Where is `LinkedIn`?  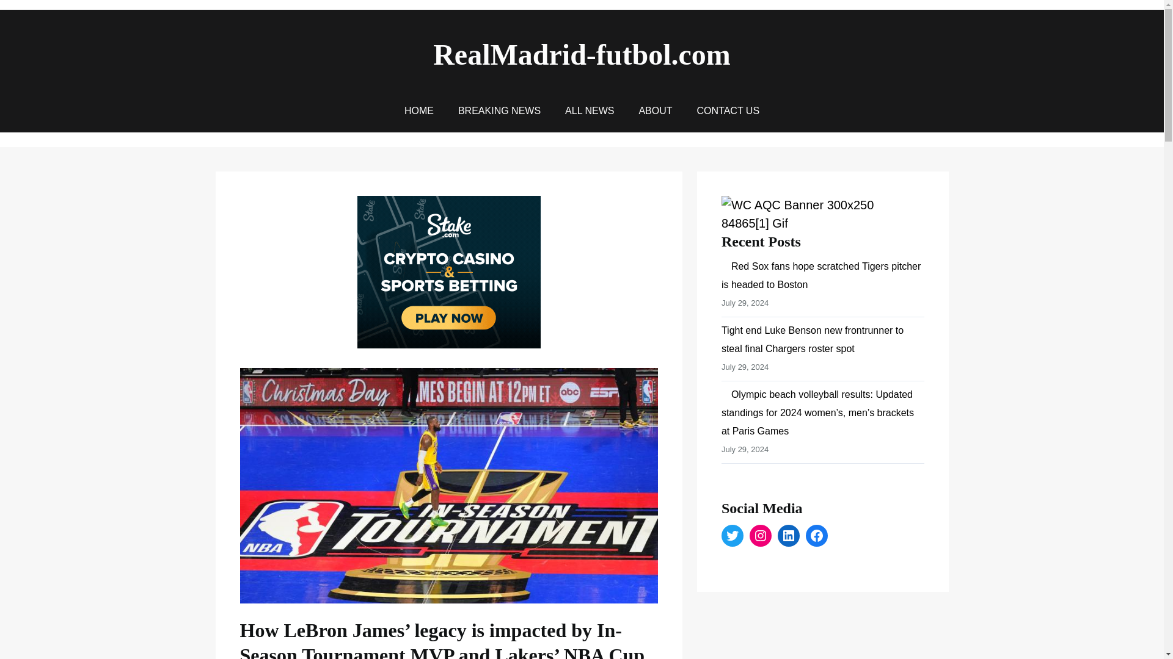 LinkedIn is located at coordinates (788, 536).